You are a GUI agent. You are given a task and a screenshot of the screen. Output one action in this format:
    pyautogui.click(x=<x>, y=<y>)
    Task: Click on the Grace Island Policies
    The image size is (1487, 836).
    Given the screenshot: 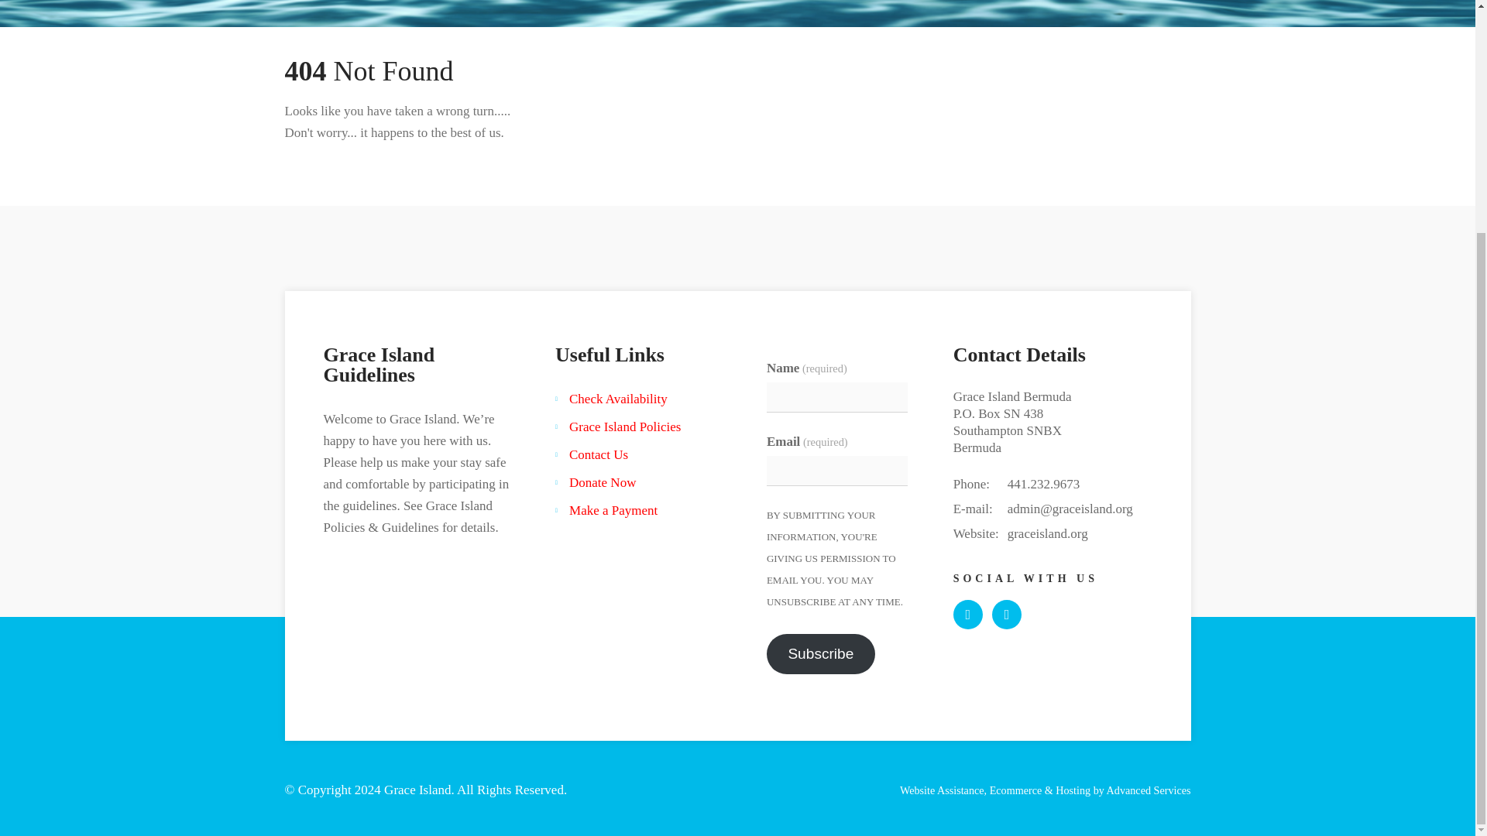 What is the action you would take?
    pyautogui.click(x=625, y=426)
    